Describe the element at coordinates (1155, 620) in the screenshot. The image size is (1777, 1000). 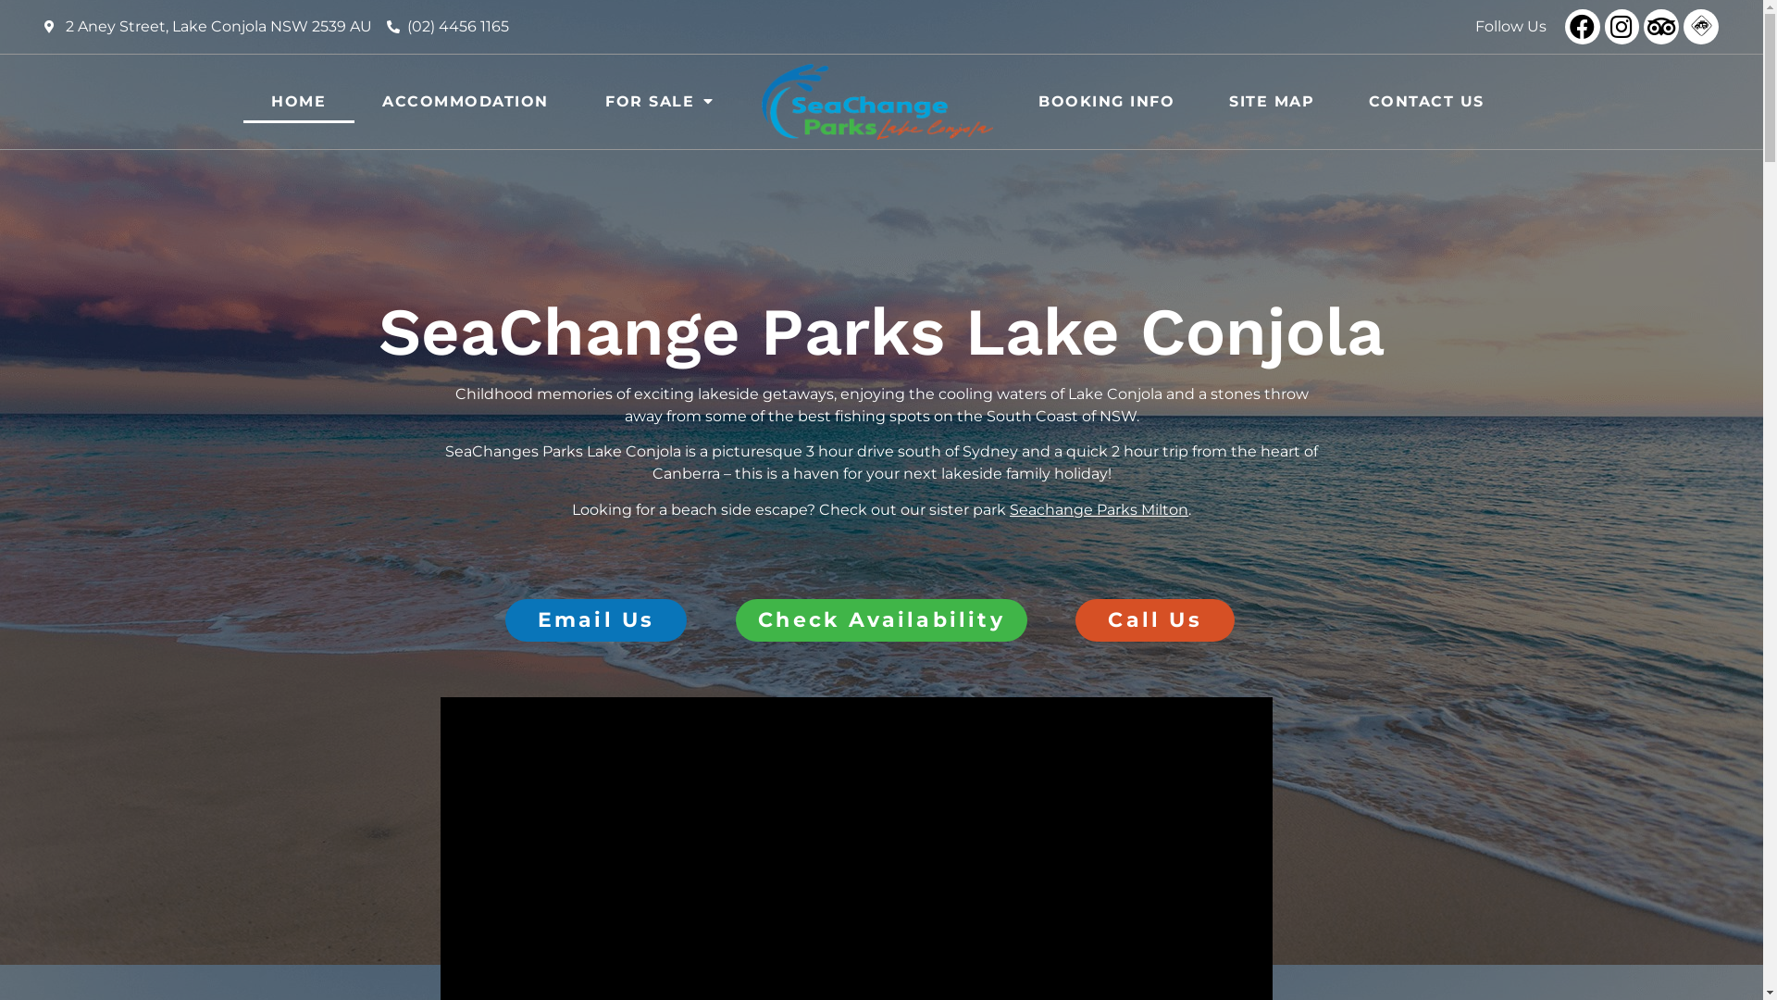
I see `Call Us` at that location.